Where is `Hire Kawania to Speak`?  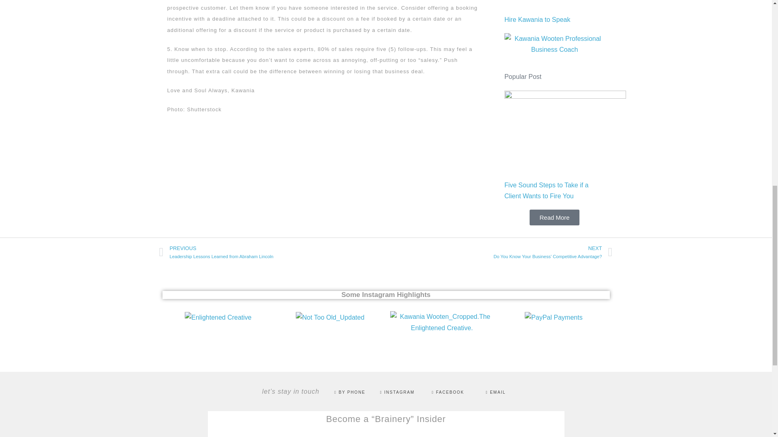 Hire Kawania to Speak is located at coordinates (553, 317).